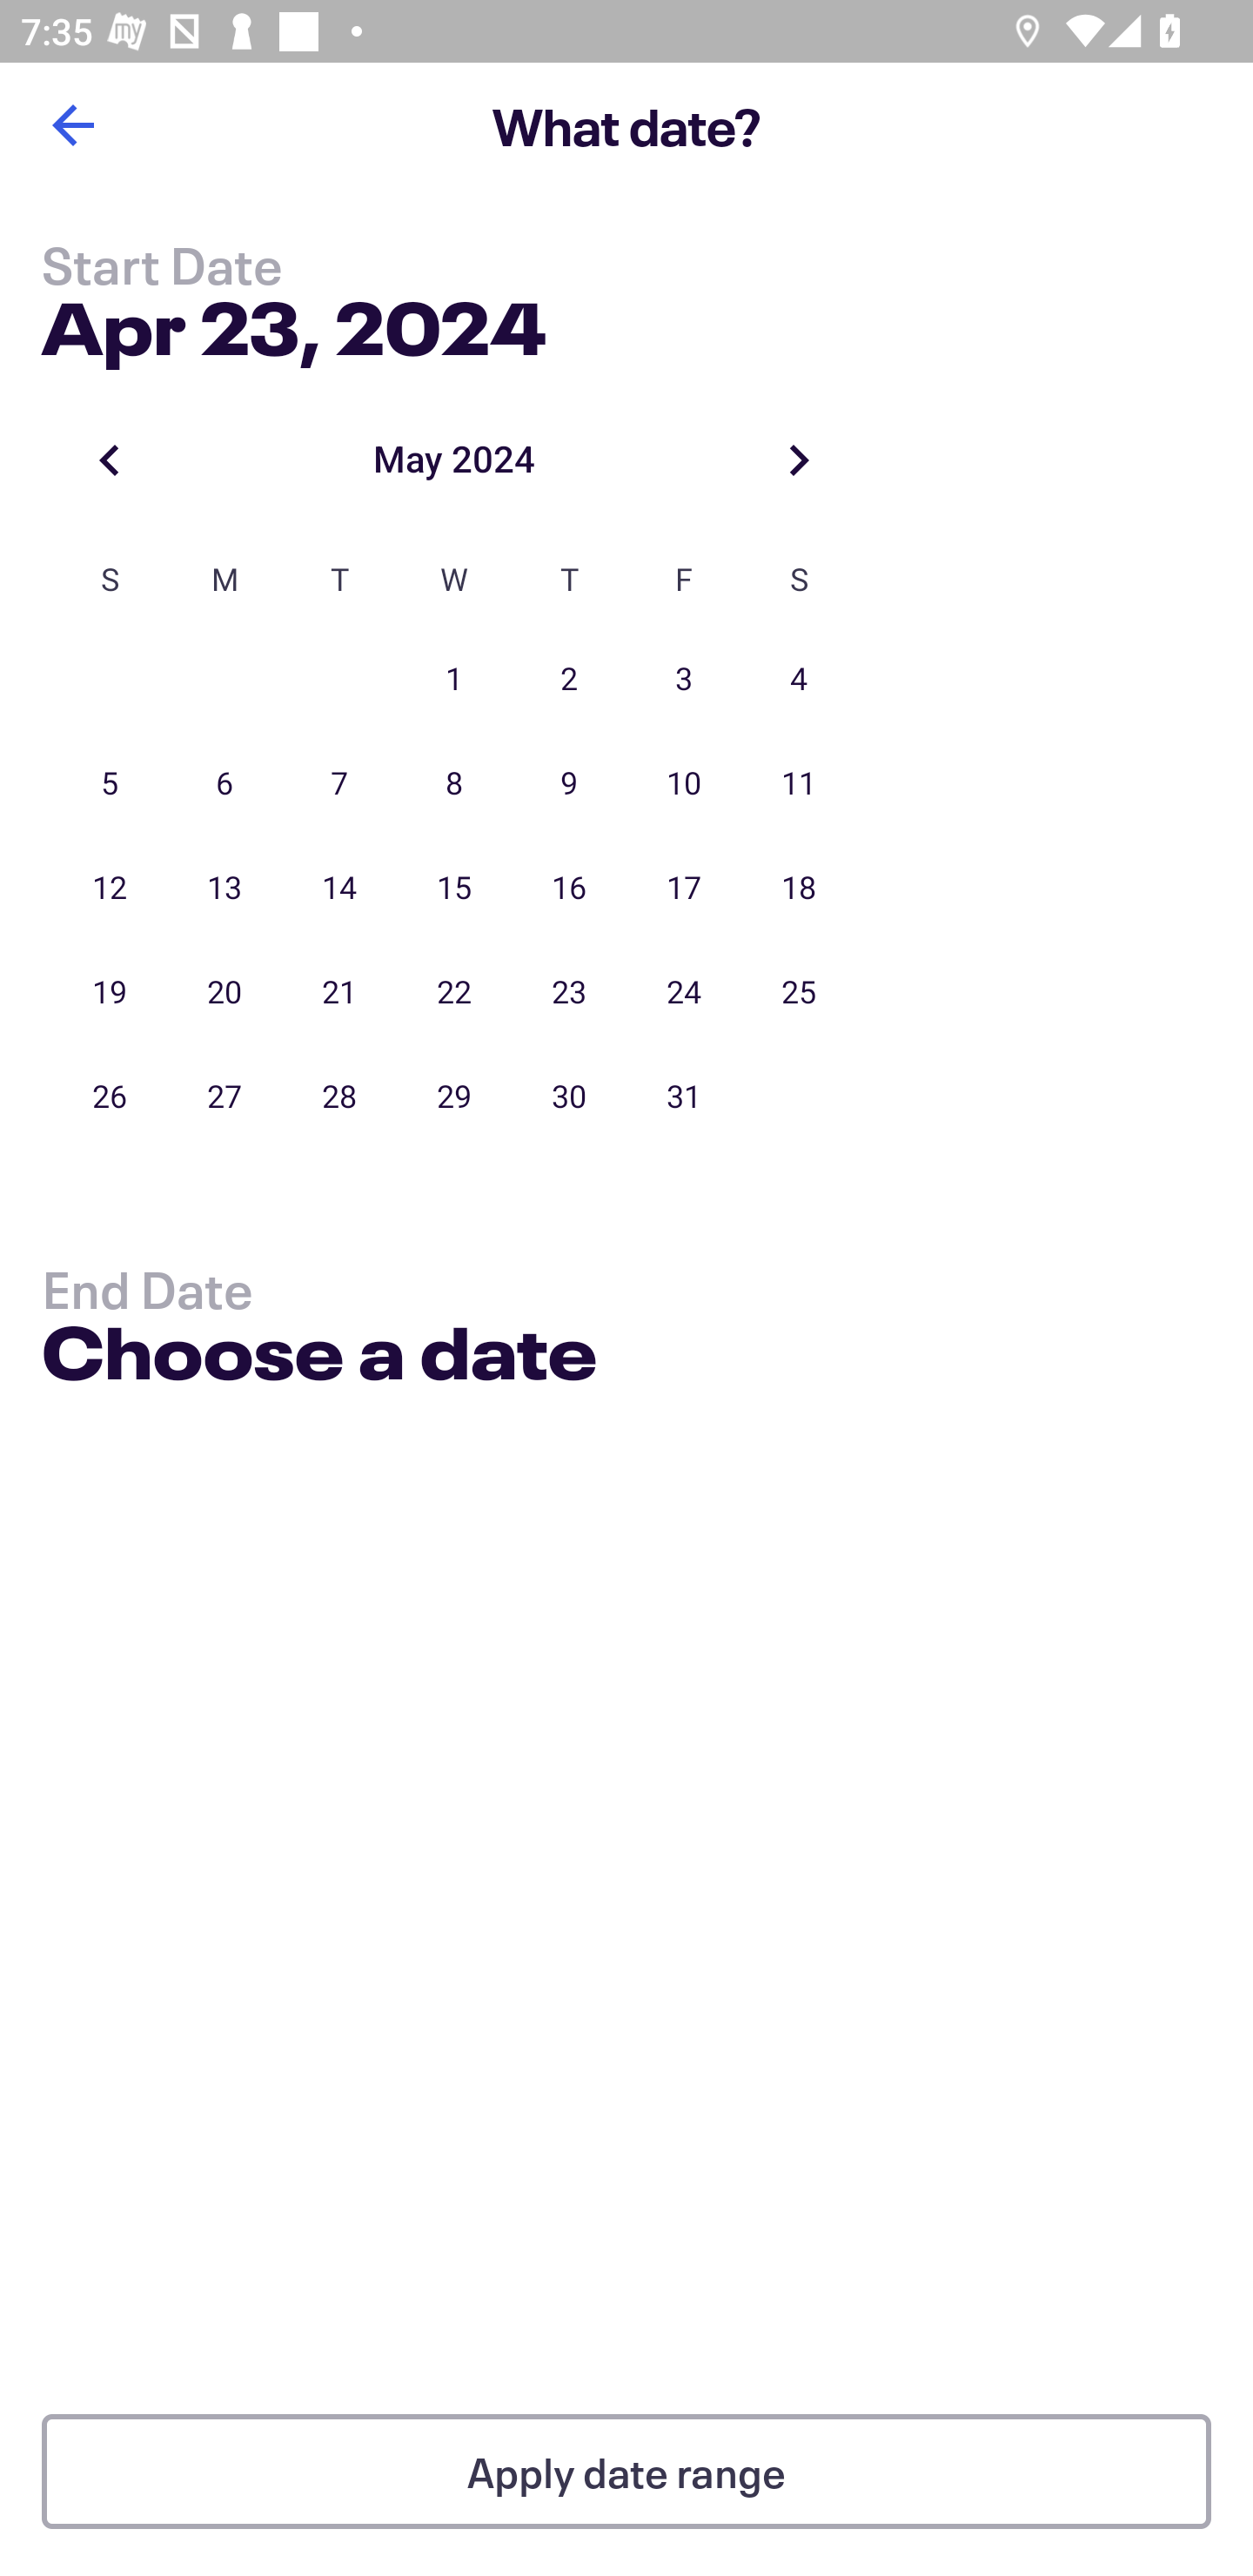 The width and height of the screenshot is (1253, 2576). What do you see at coordinates (110, 1097) in the screenshot?
I see `26 26 May 2024` at bounding box center [110, 1097].